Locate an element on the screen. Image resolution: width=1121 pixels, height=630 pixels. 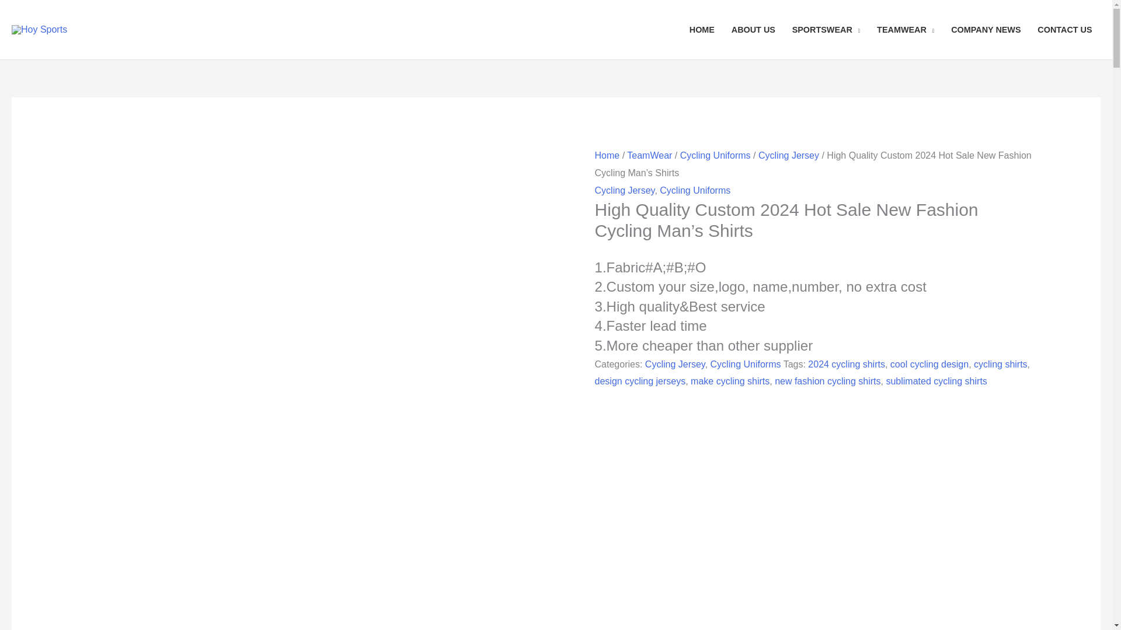
HOME is located at coordinates (702, 30).